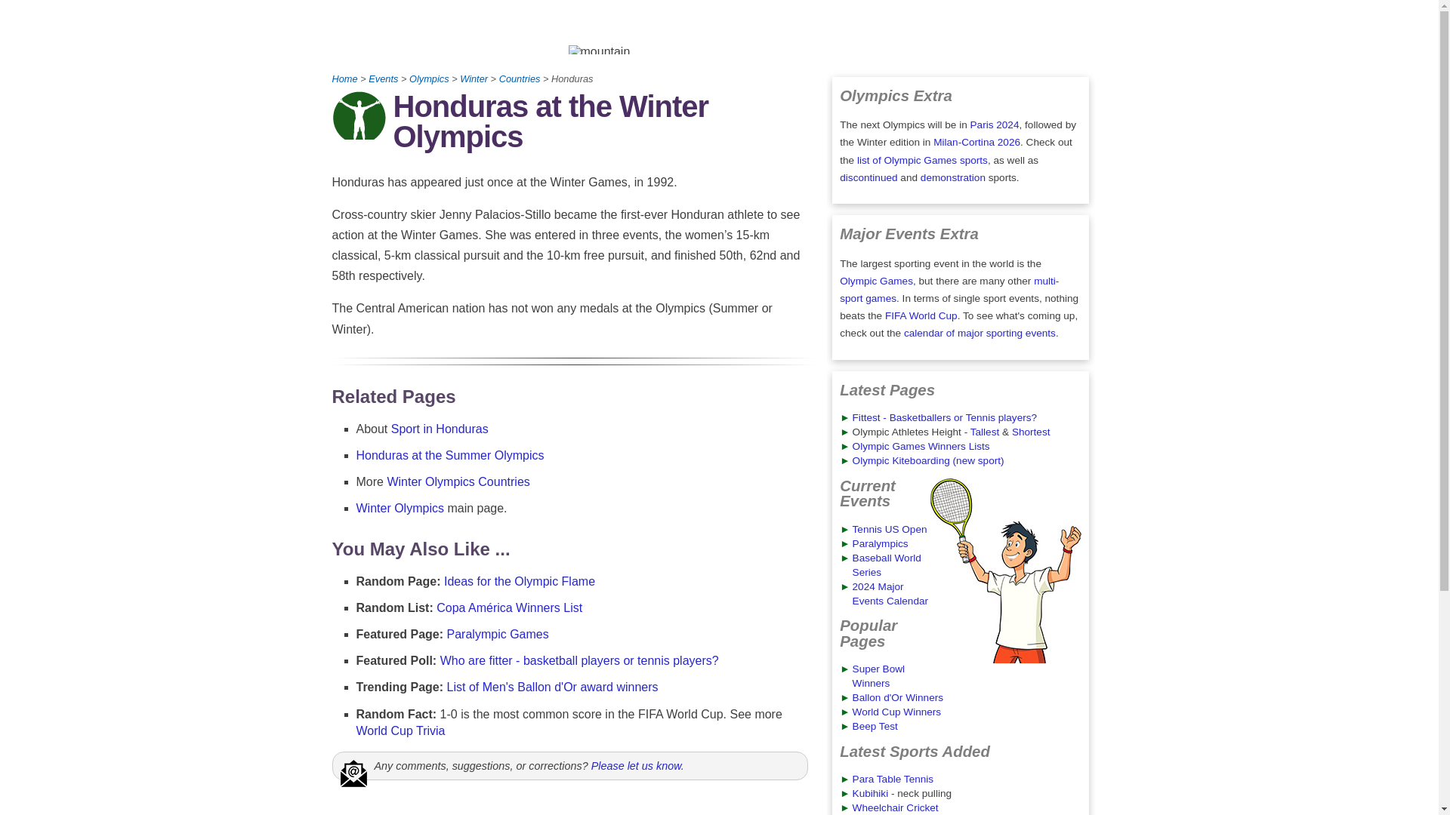  I want to click on Home, so click(344, 78).